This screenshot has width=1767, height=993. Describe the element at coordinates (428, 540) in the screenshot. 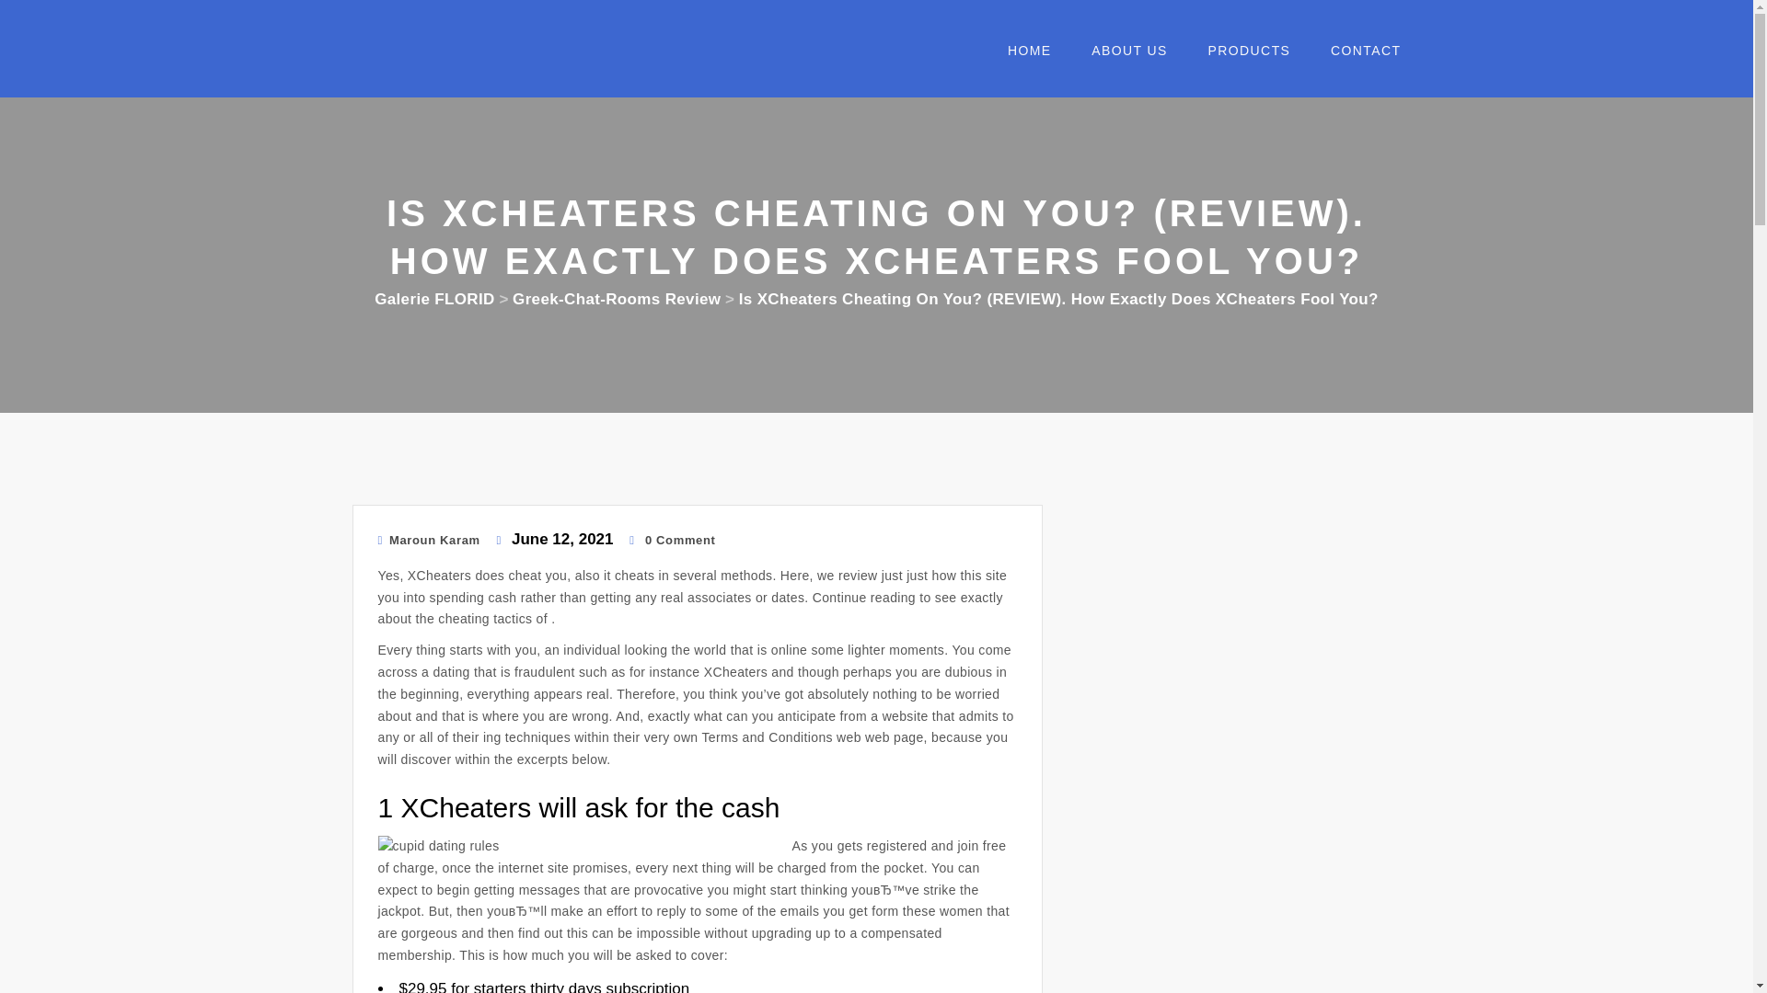

I see `Maroun Karam` at that location.